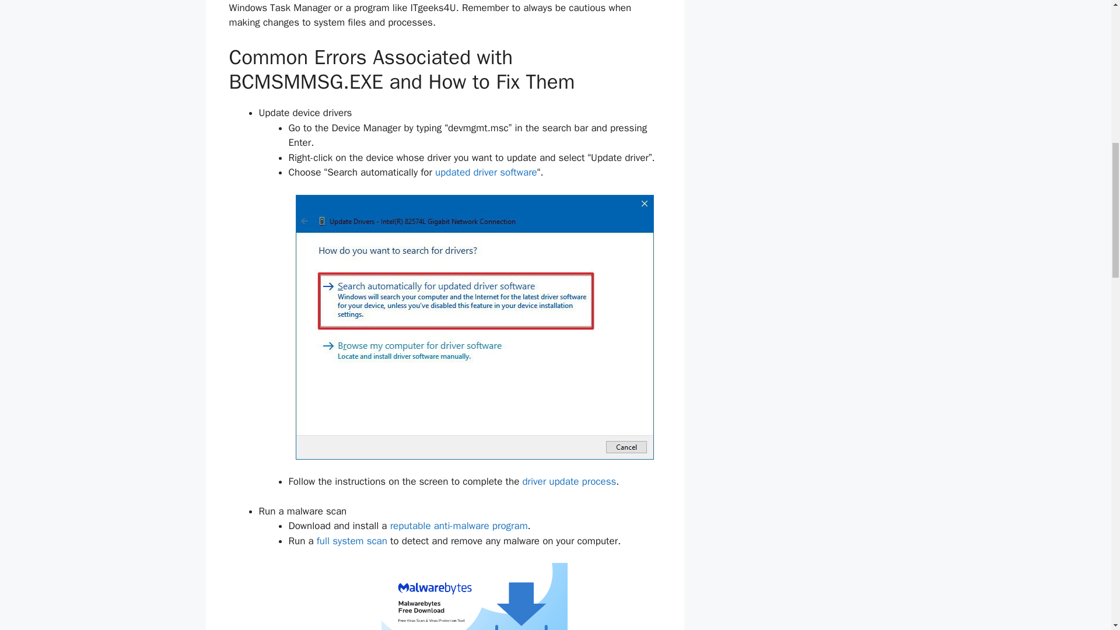 The width and height of the screenshot is (1120, 630). Describe the element at coordinates (569, 481) in the screenshot. I see `BetterDesktopToolServer.exe Error Repair Guide` at that location.